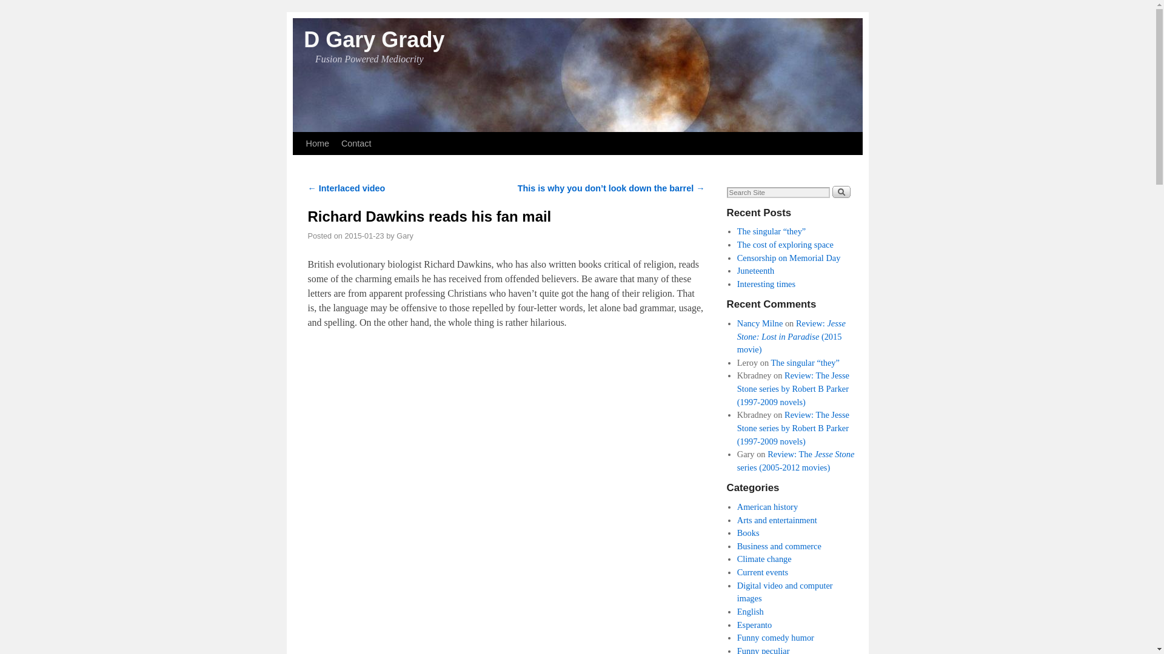 The height and width of the screenshot is (654, 1164). I want to click on Juneteenth, so click(755, 270).